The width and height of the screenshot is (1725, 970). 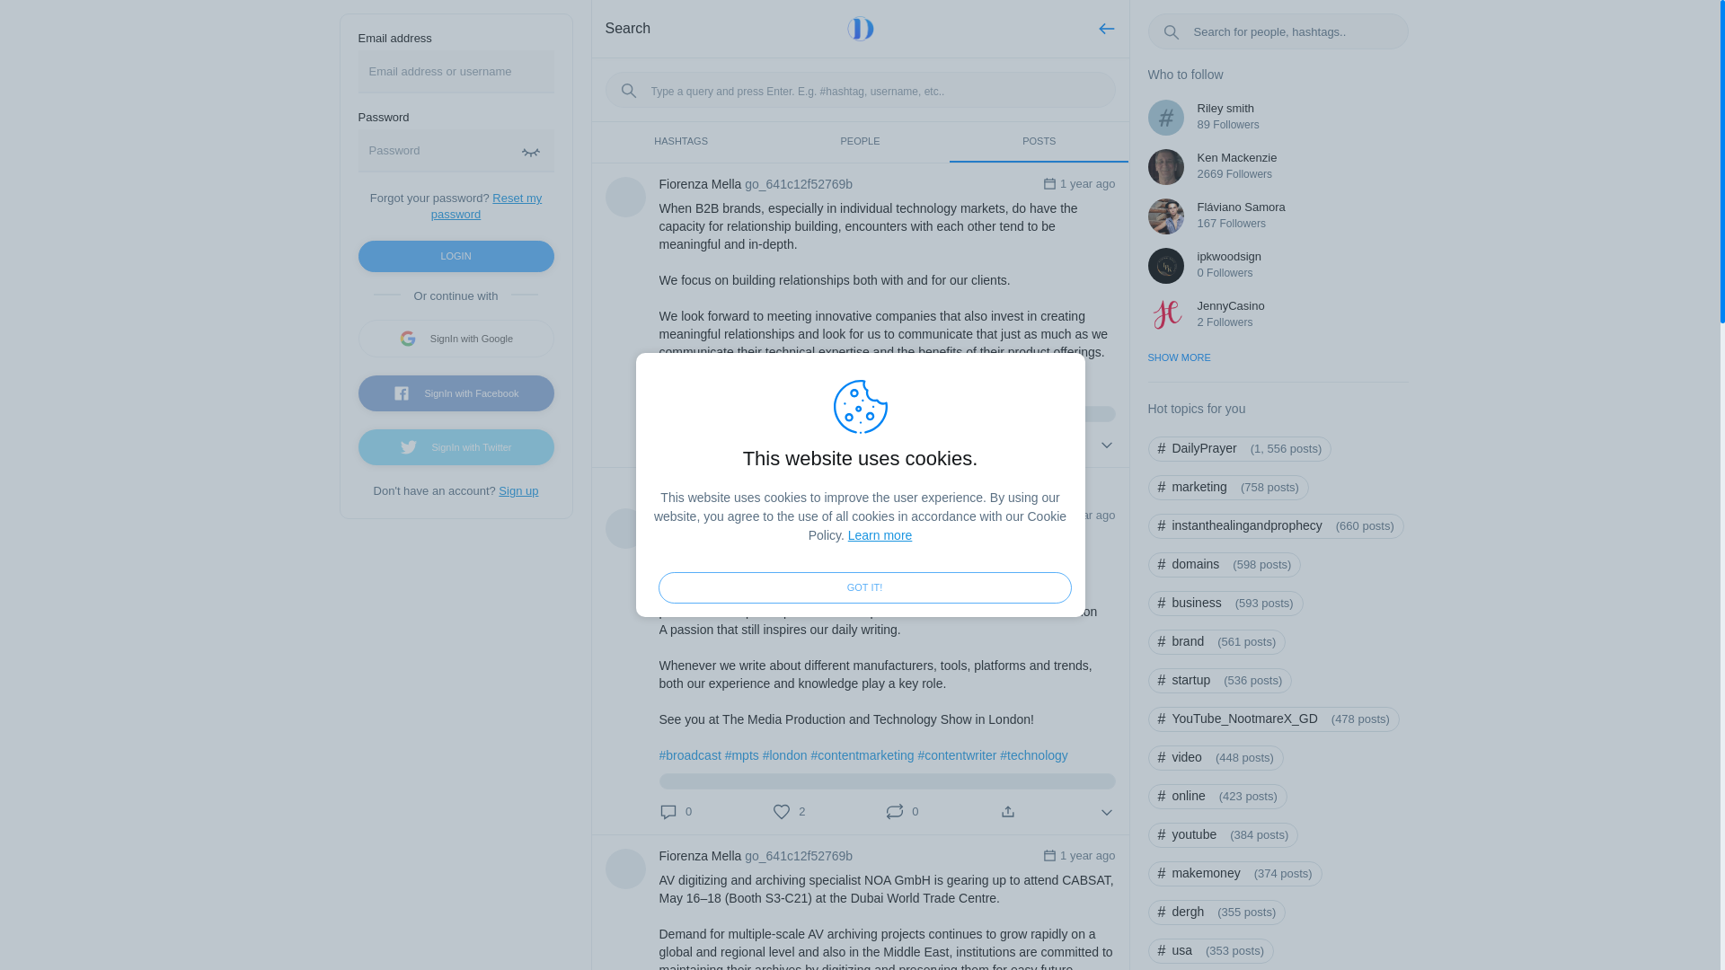 I want to click on 0, so click(x=902, y=444).